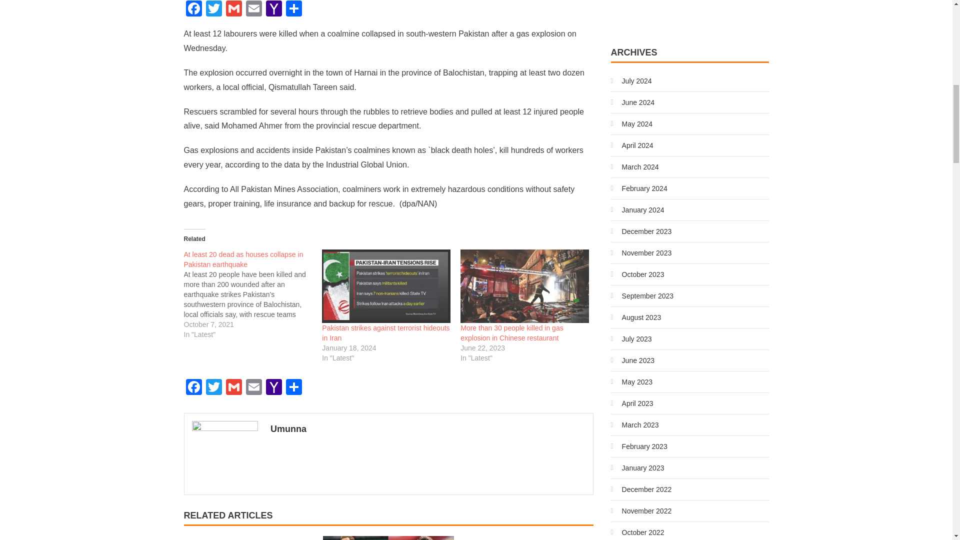 The width and height of the screenshot is (960, 540). What do you see at coordinates (243, 259) in the screenshot?
I see `At least 20 dead as houses collapse in Pakistan earthquake` at bounding box center [243, 259].